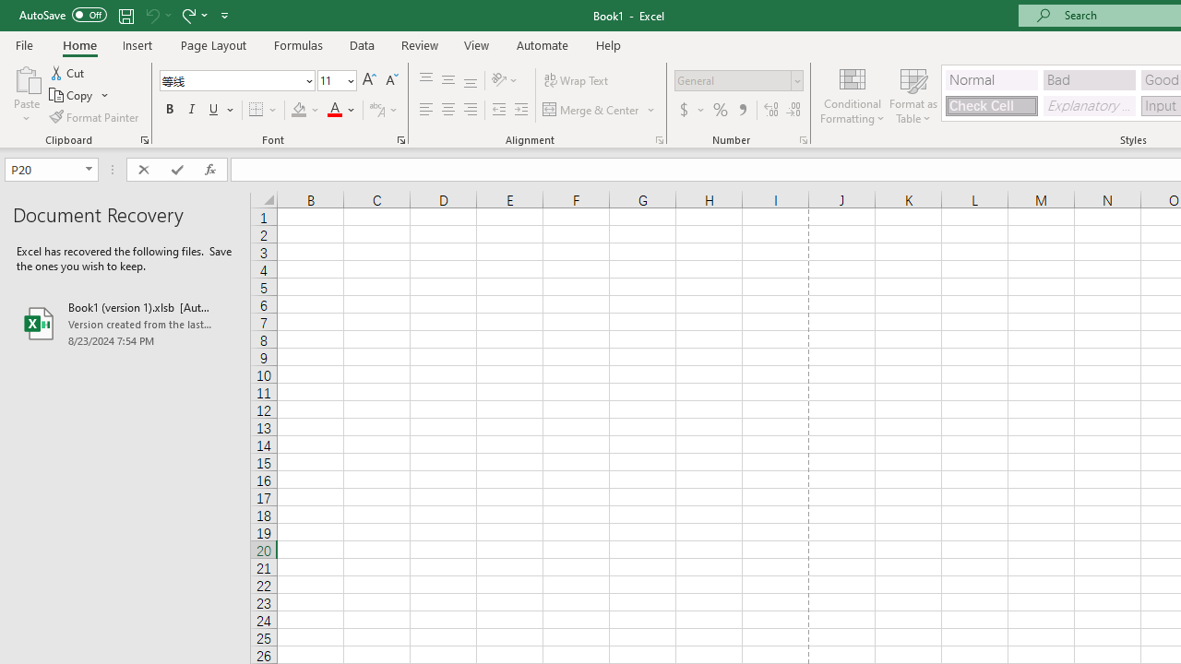 The image size is (1181, 664). I want to click on Font Size, so click(330, 80).